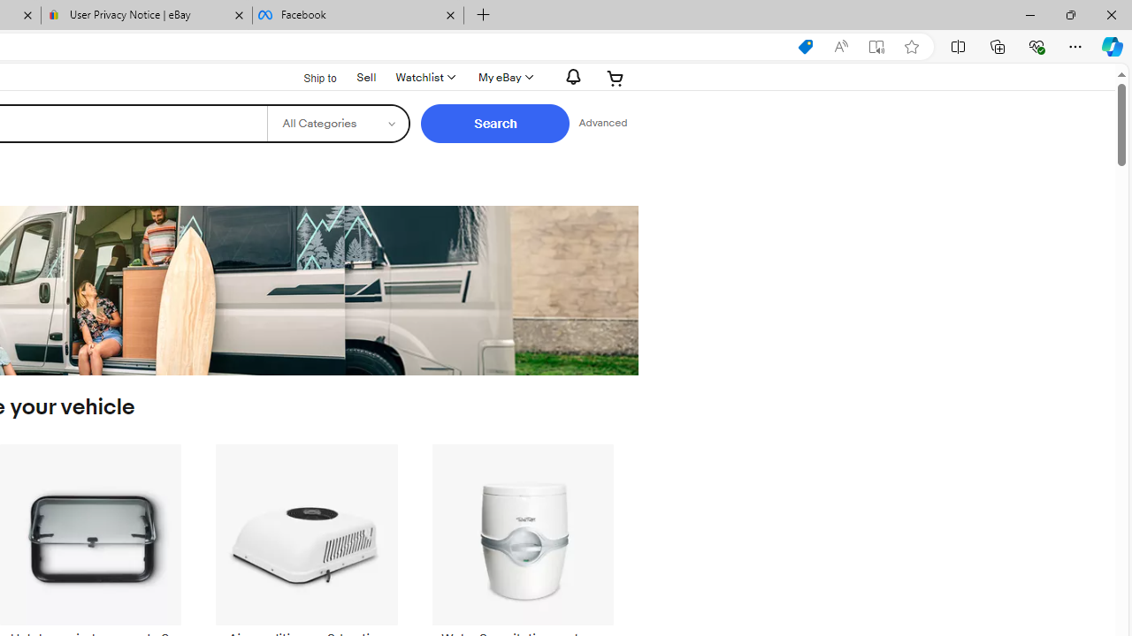 Image resolution: width=1132 pixels, height=636 pixels. I want to click on AutomationID: gh-eb-Alerts, so click(570, 77).